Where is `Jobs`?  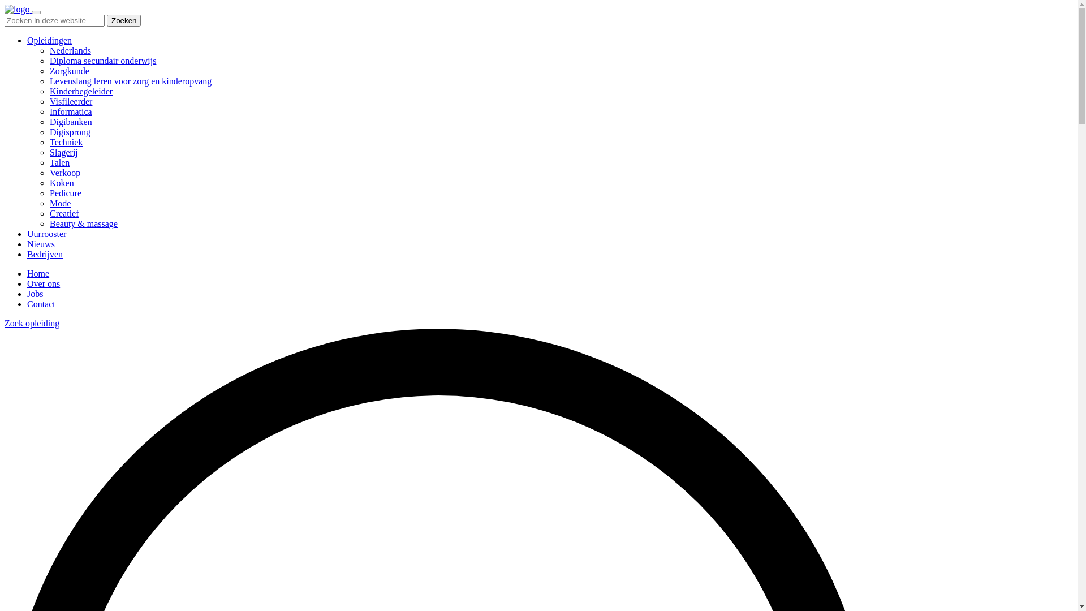 Jobs is located at coordinates (35, 294).